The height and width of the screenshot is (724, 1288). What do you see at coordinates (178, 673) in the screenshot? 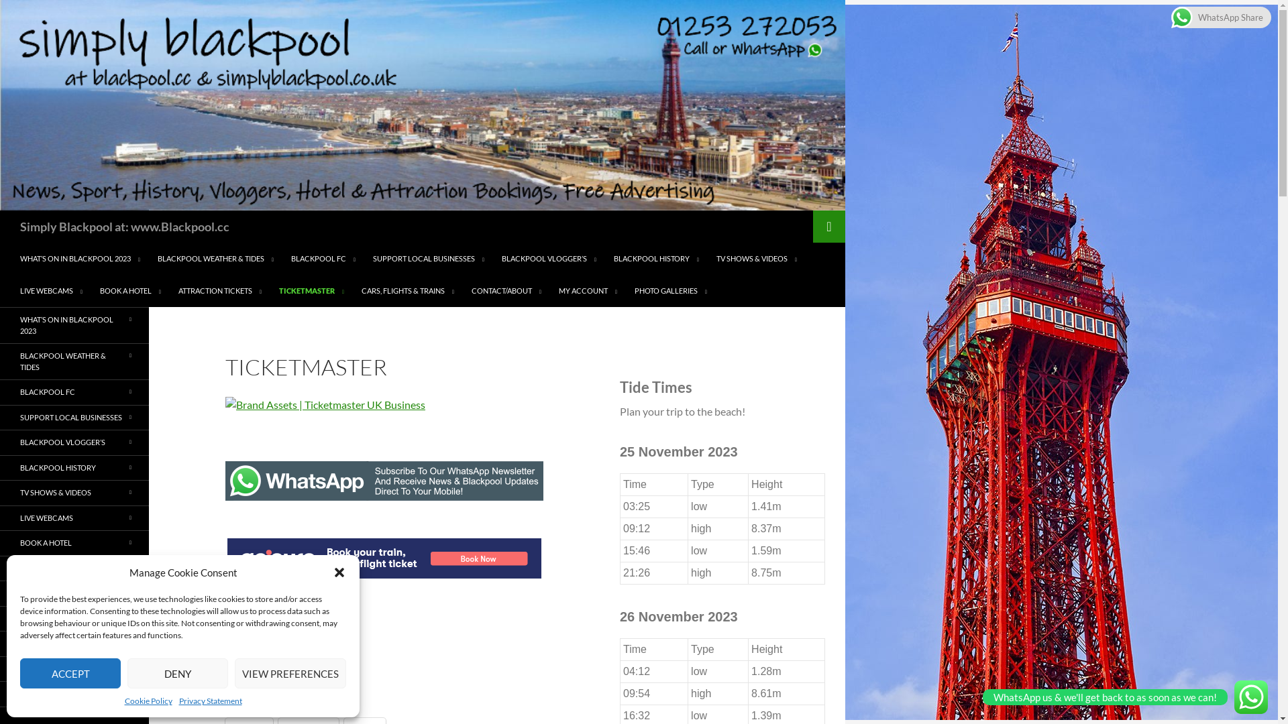
I see `DENY` at bounding box center [178, 673].